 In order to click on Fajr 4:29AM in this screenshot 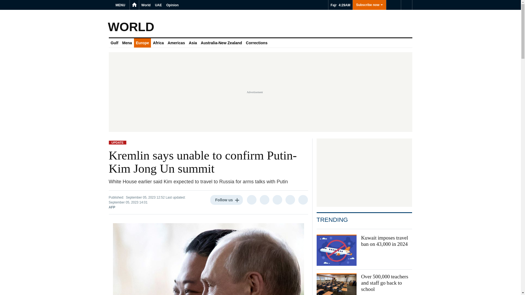, I will do `click(340, 5)`.